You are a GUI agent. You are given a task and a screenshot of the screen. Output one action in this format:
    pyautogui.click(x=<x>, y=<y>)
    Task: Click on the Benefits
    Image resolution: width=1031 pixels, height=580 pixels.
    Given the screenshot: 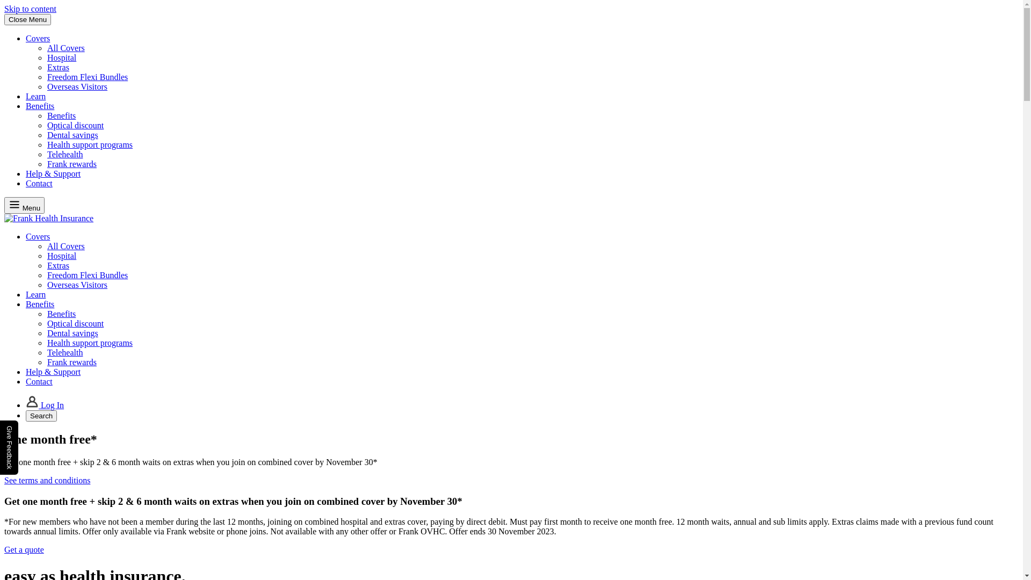 What is the action you would take?
    pyautogui.click(x=40, y=304)
    